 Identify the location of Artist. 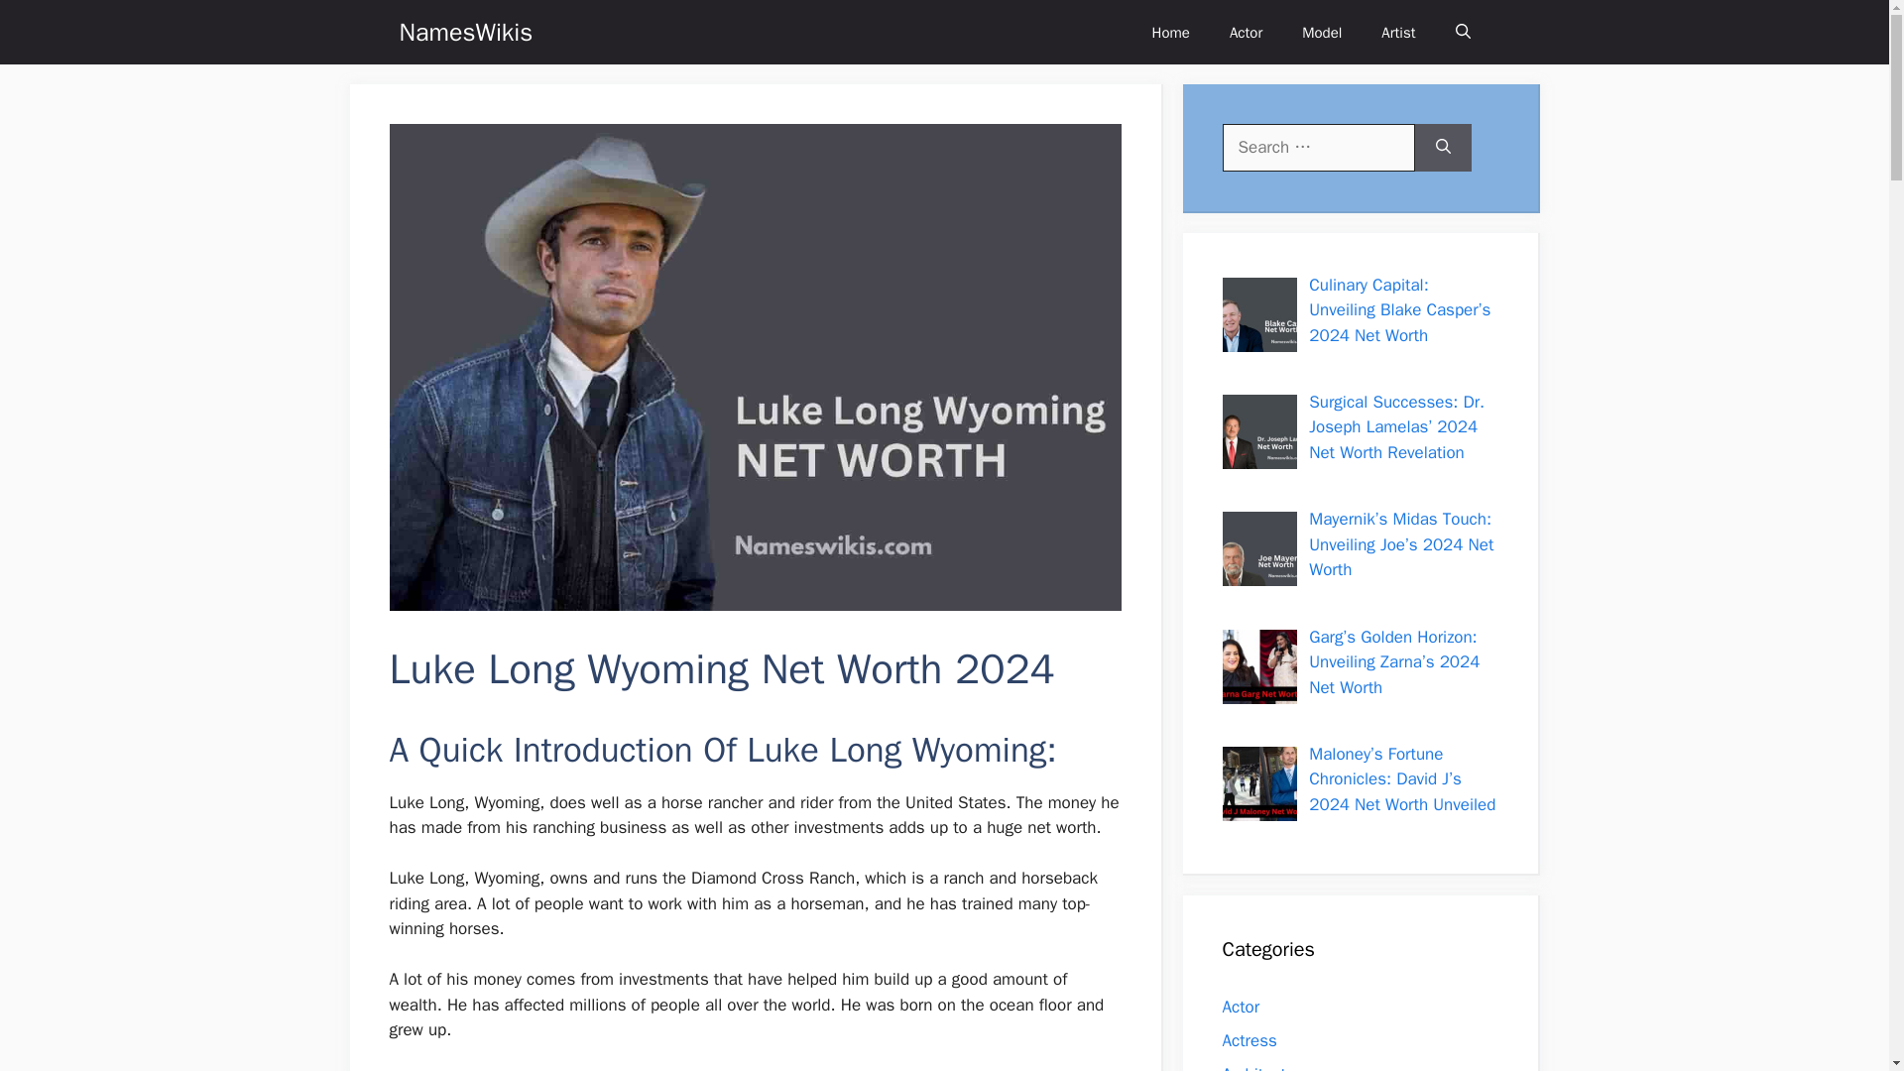
(1398, 32).